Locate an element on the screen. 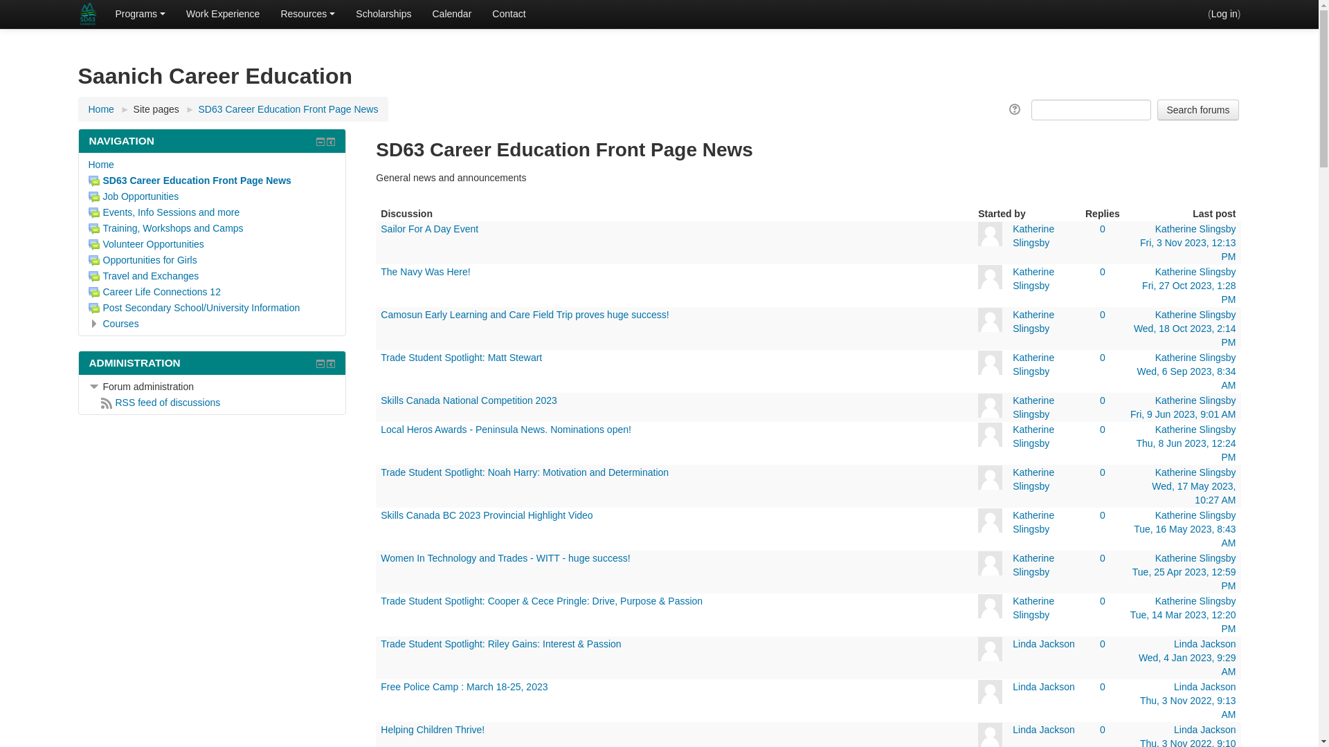 Image resolution: width=1329 pixels, height=747 pixels. 0 is located at coordinates (1103, 271).